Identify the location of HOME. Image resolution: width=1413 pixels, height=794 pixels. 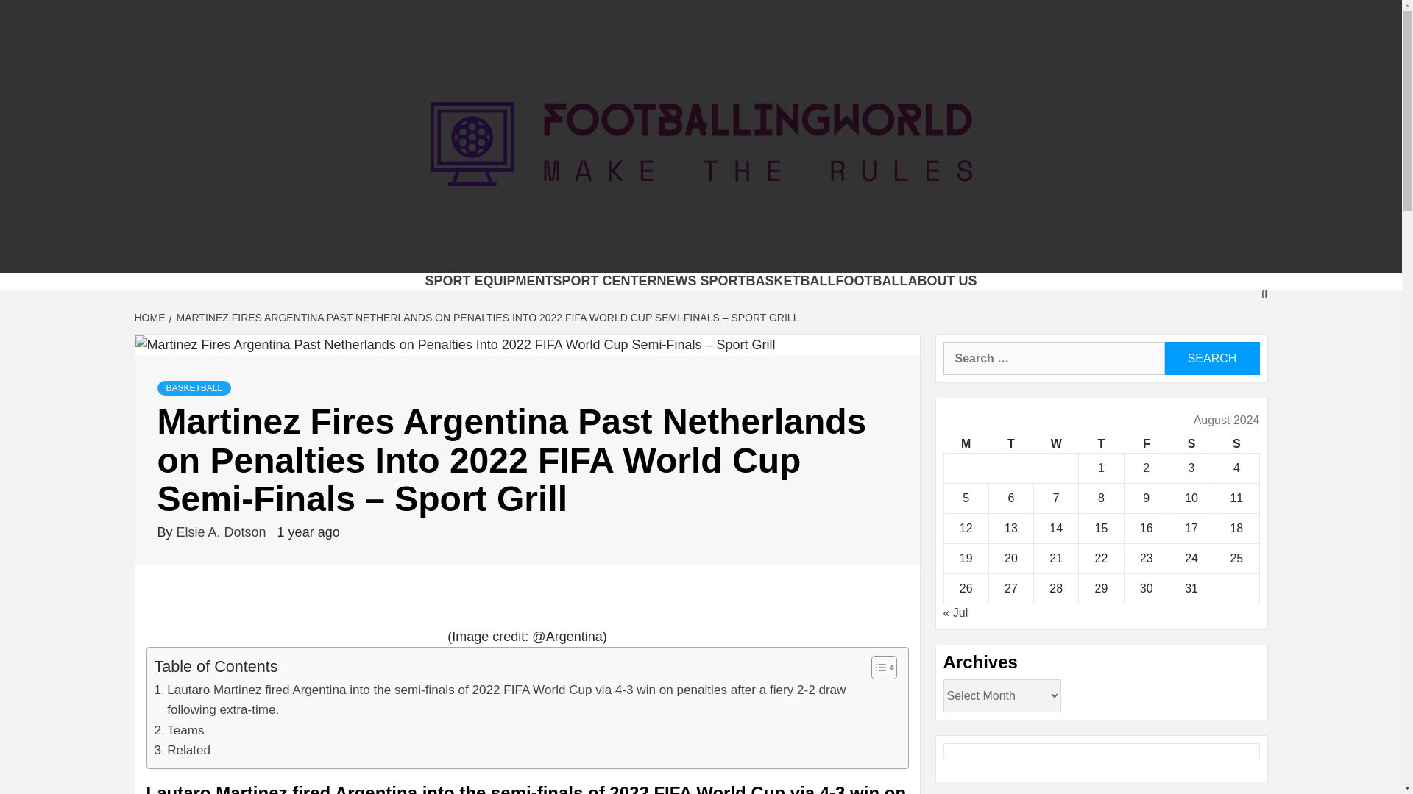
(151, 318).